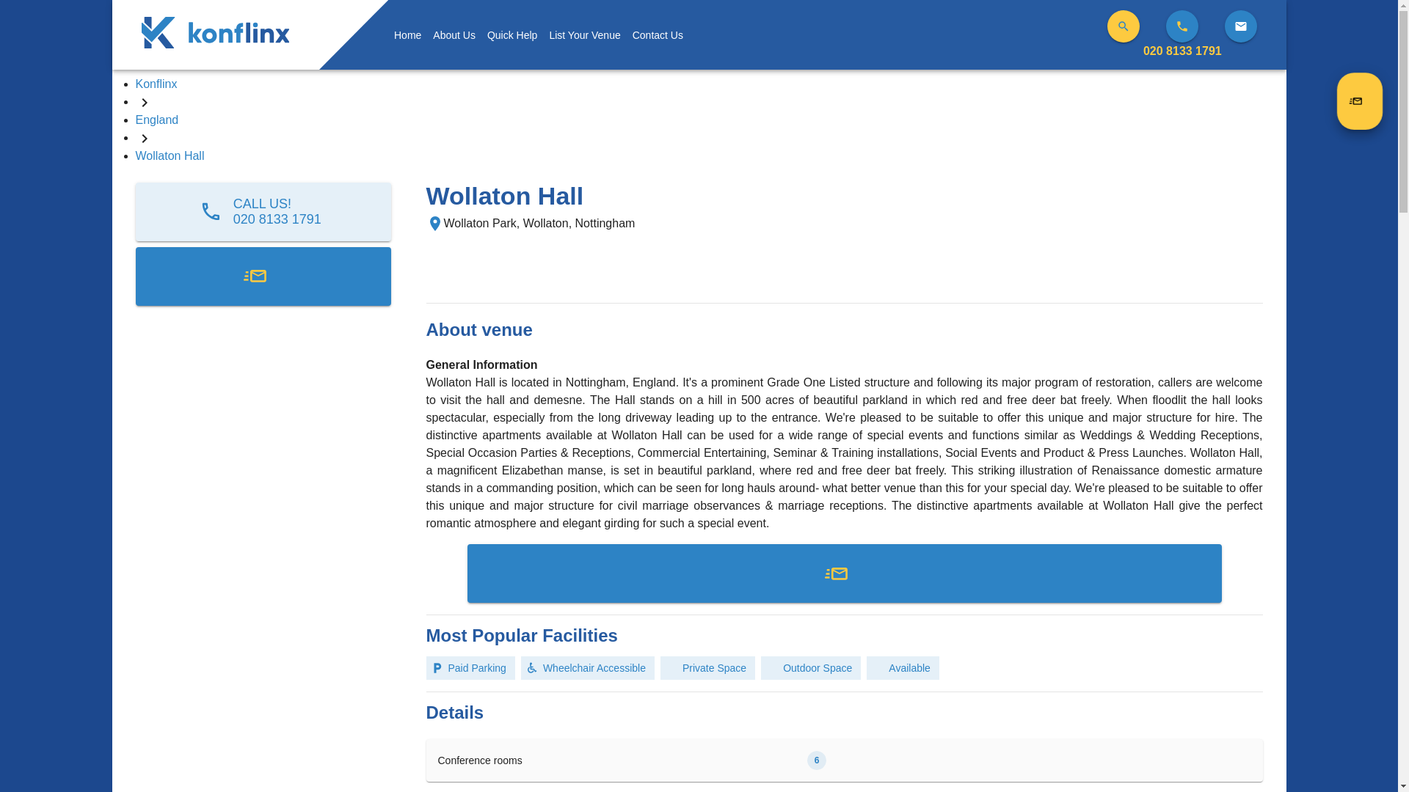 This screenshot has width=1409, height=792. What do you see at coordinates (584, 35) in the screenshot?
I see `List Your Venue` at bounding box center [584, 35].